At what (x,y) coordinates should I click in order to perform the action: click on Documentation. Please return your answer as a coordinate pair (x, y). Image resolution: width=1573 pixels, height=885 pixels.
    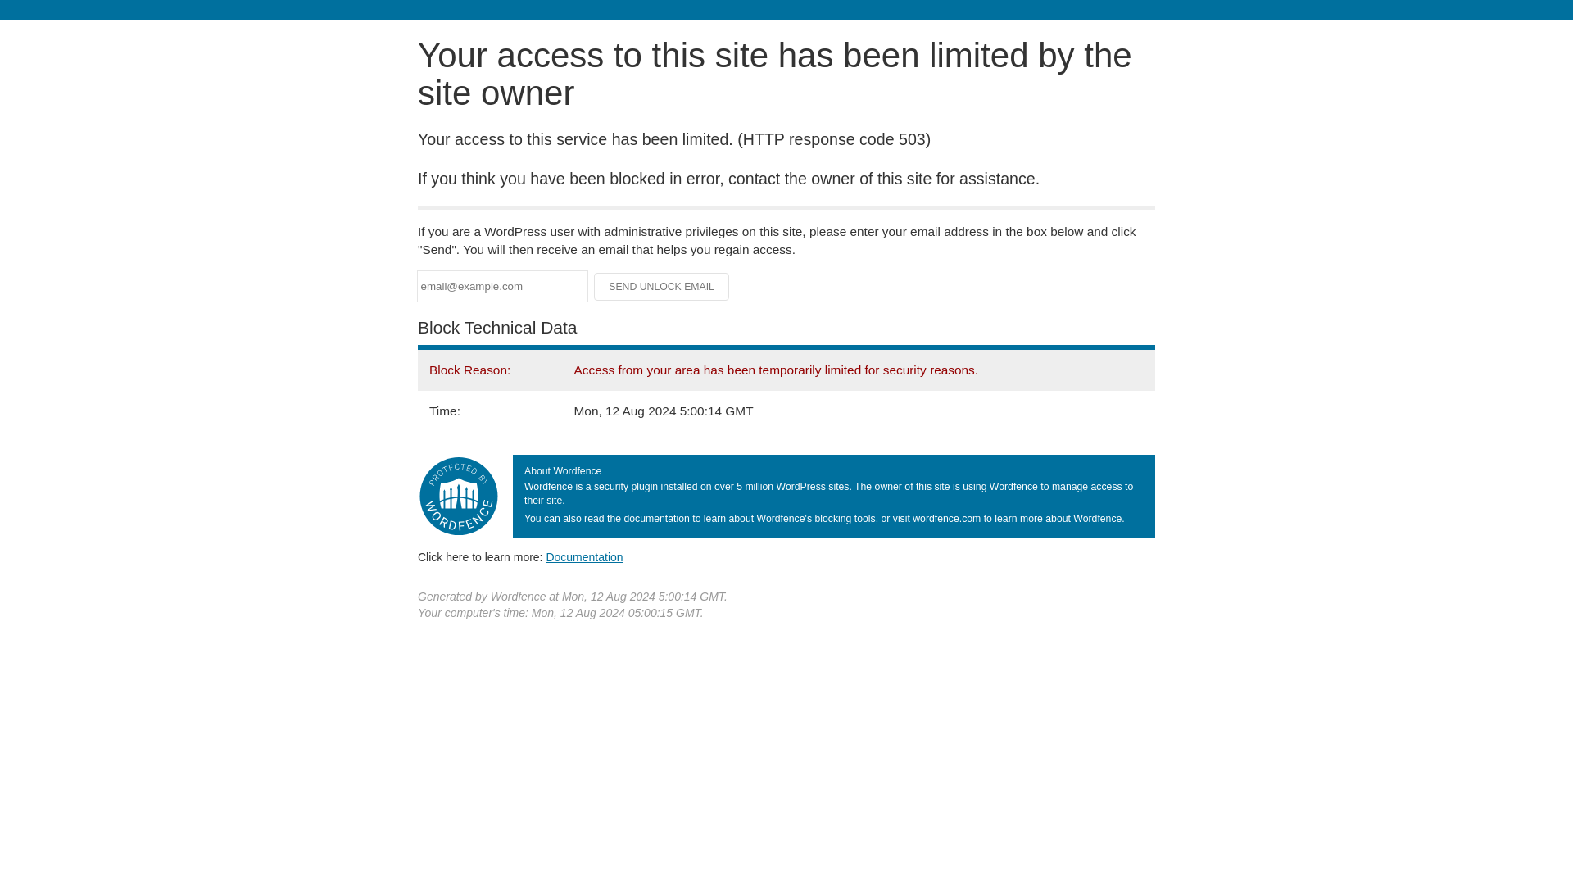
    Looking at the image, I should click on (584, 556).